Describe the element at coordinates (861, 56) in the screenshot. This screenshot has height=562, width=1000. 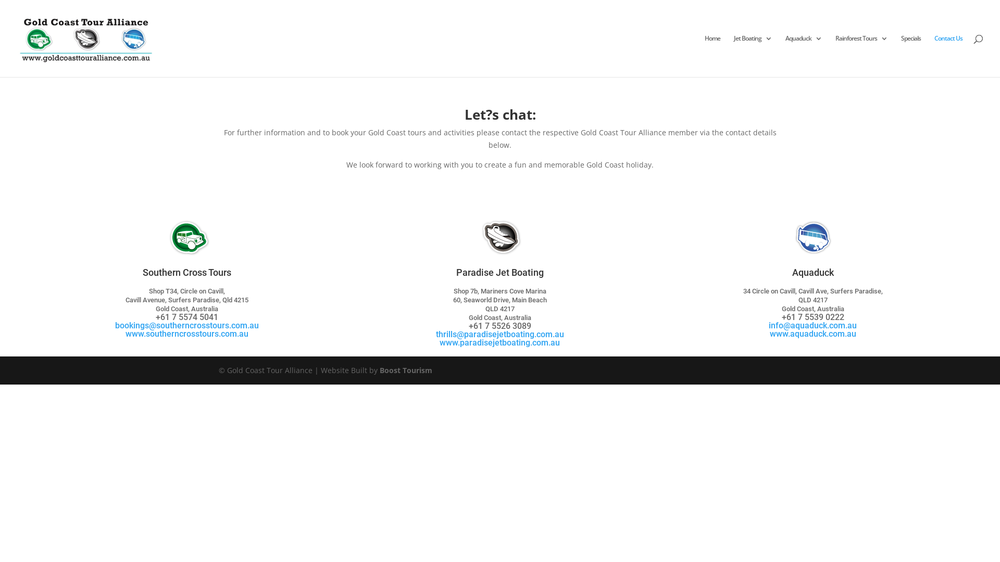
I see `Rainforest Tours` at that location.